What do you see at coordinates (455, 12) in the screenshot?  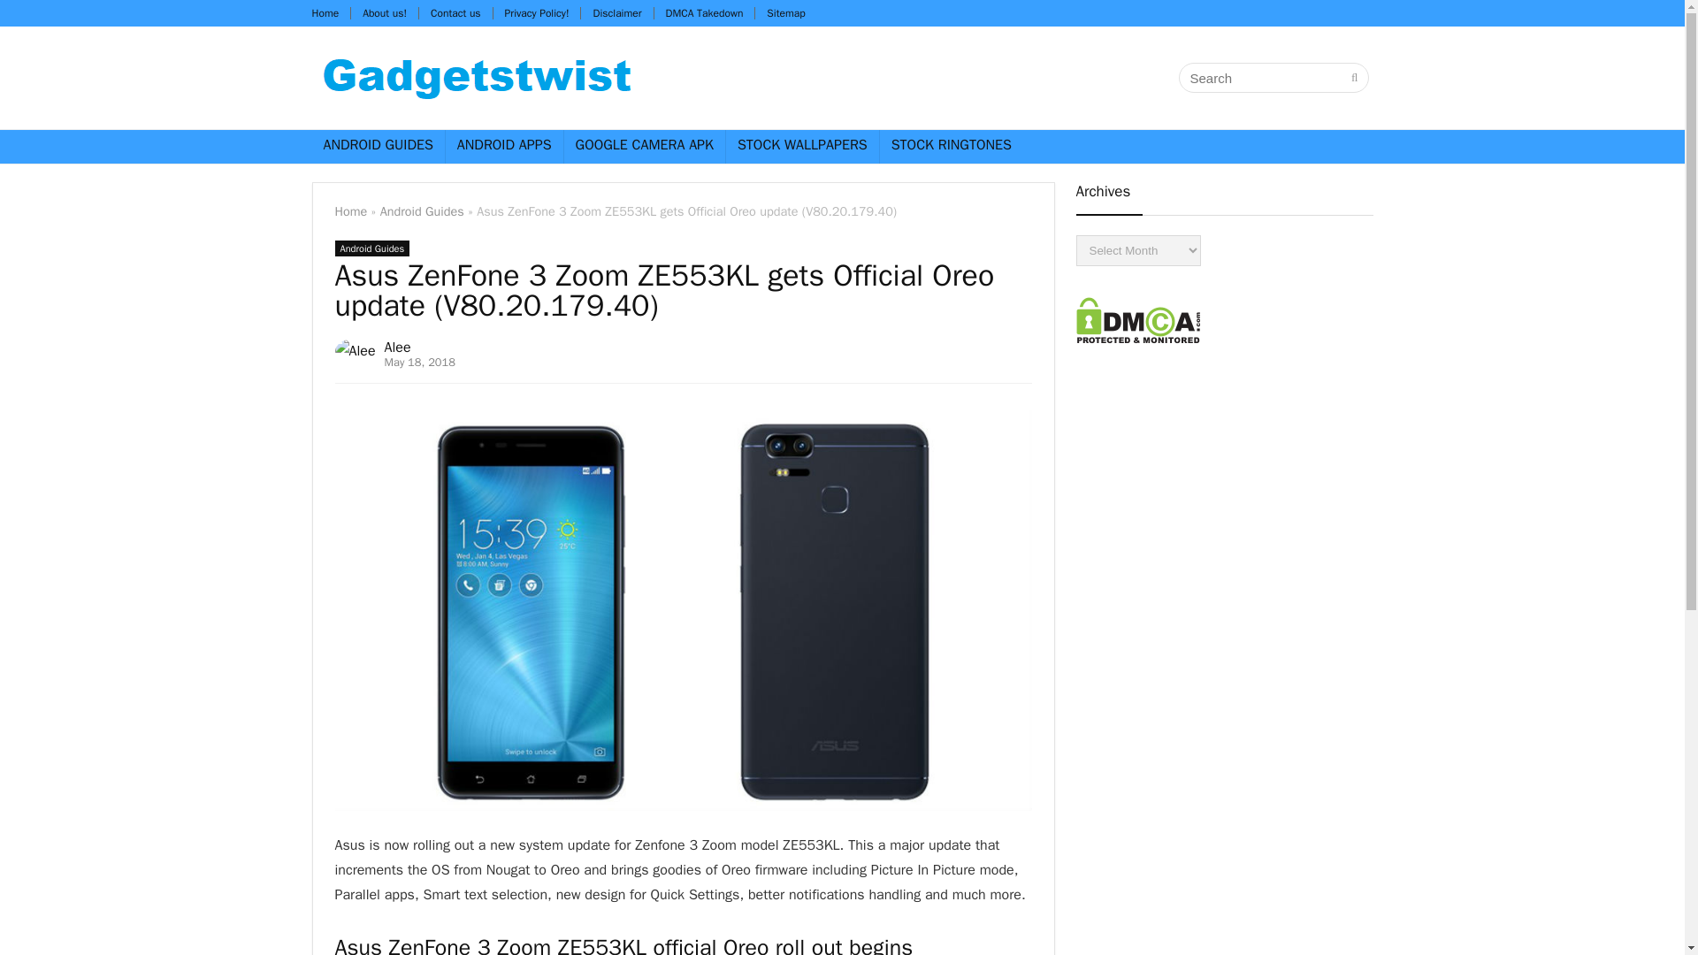 I see `Contact us` at bounding box center [455, 12].